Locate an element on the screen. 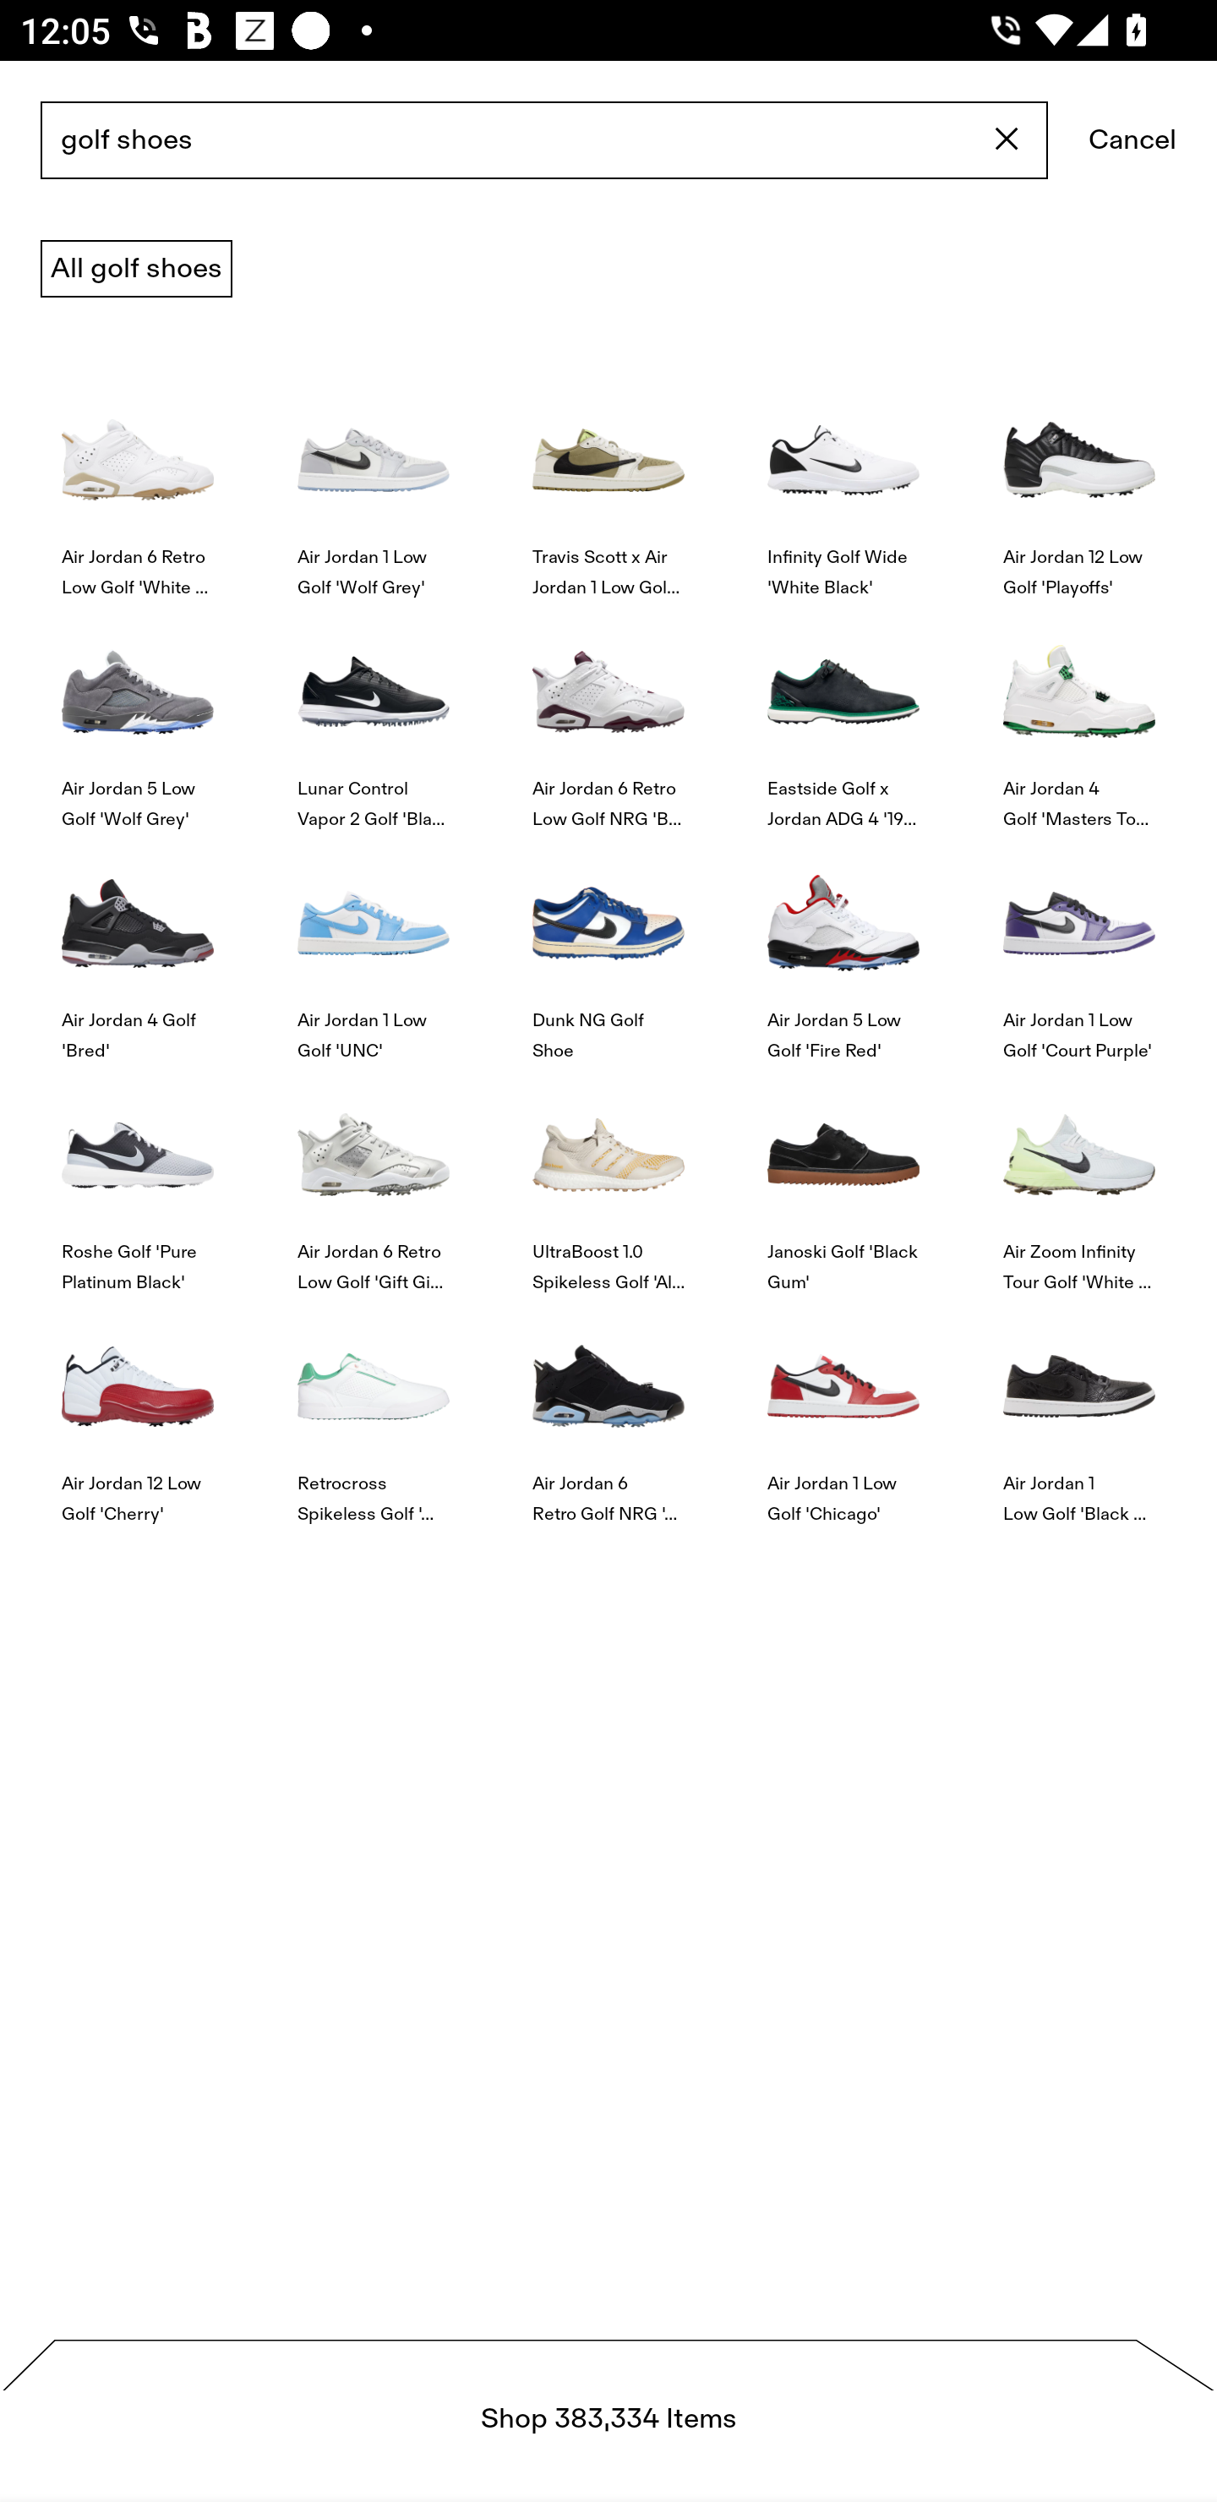 The width and height of the screenshot is (1217, 2502). Roshe Golf 'Pure Platinum Black' is located at coordinates (138, 1180).